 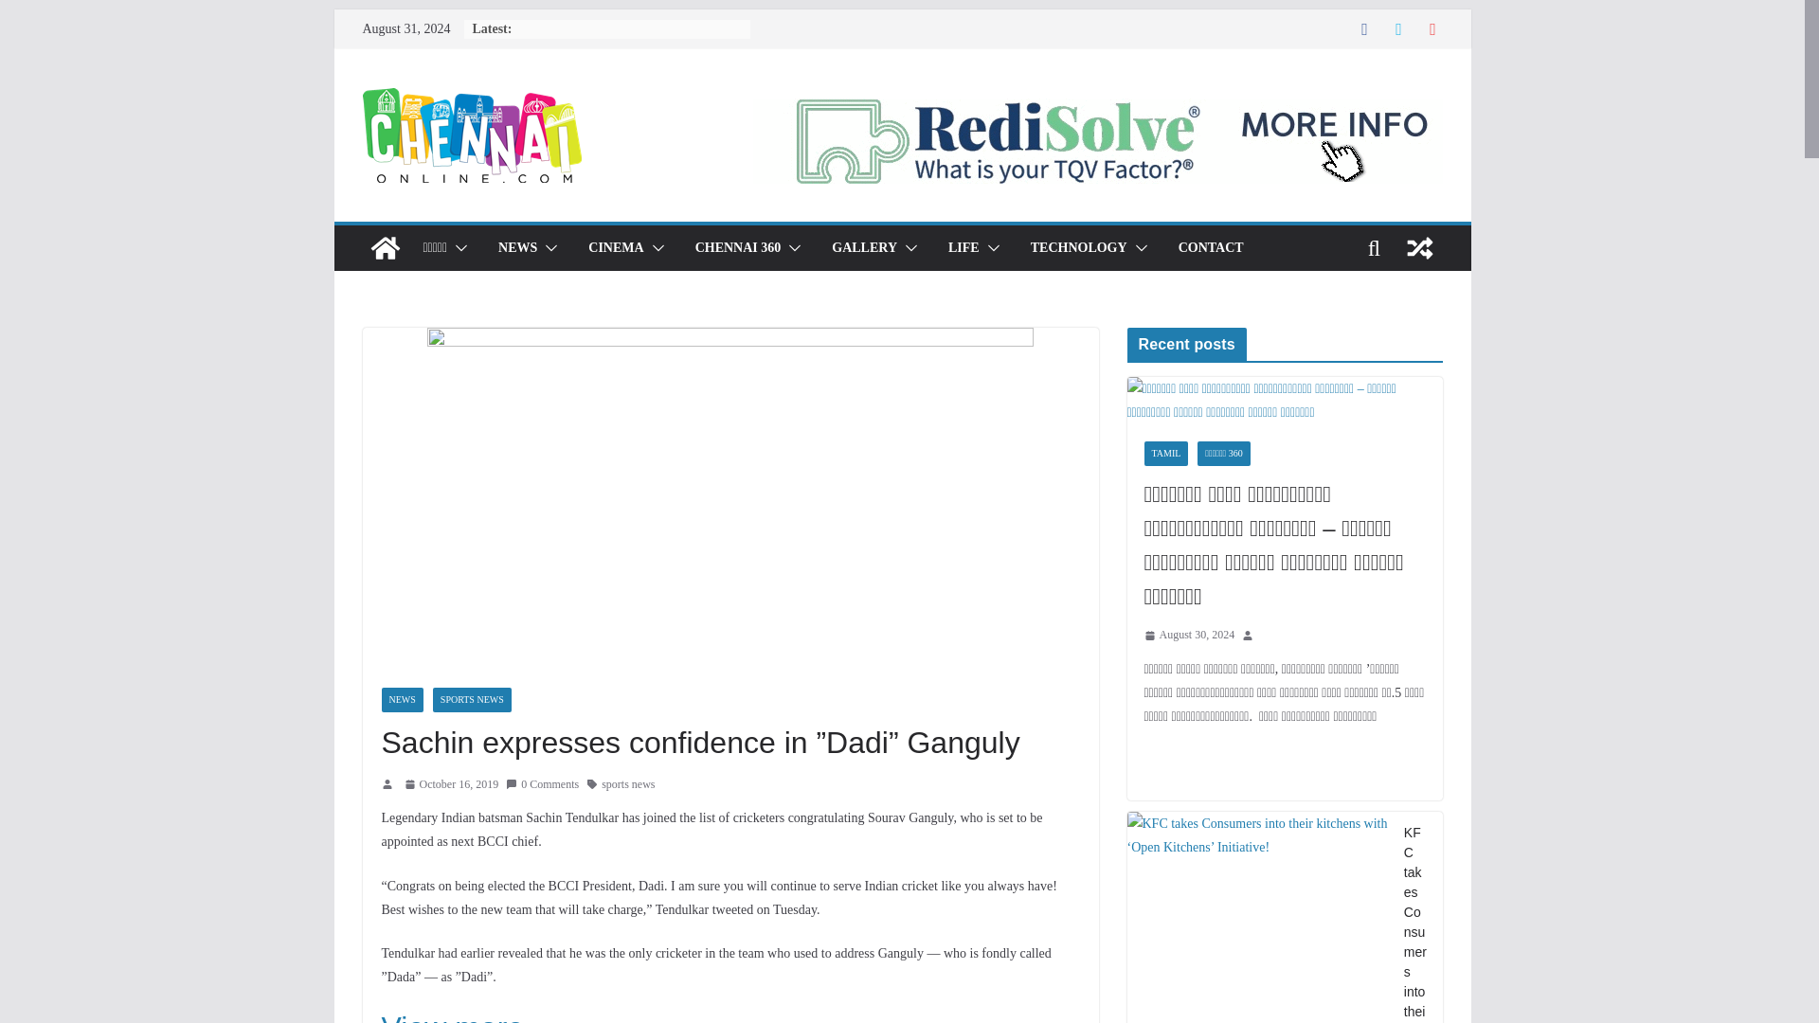 What do you see at coordinates (738, 248) in the screenshot?
I see `CHENNAI 360` at bounding box center [738, 248].